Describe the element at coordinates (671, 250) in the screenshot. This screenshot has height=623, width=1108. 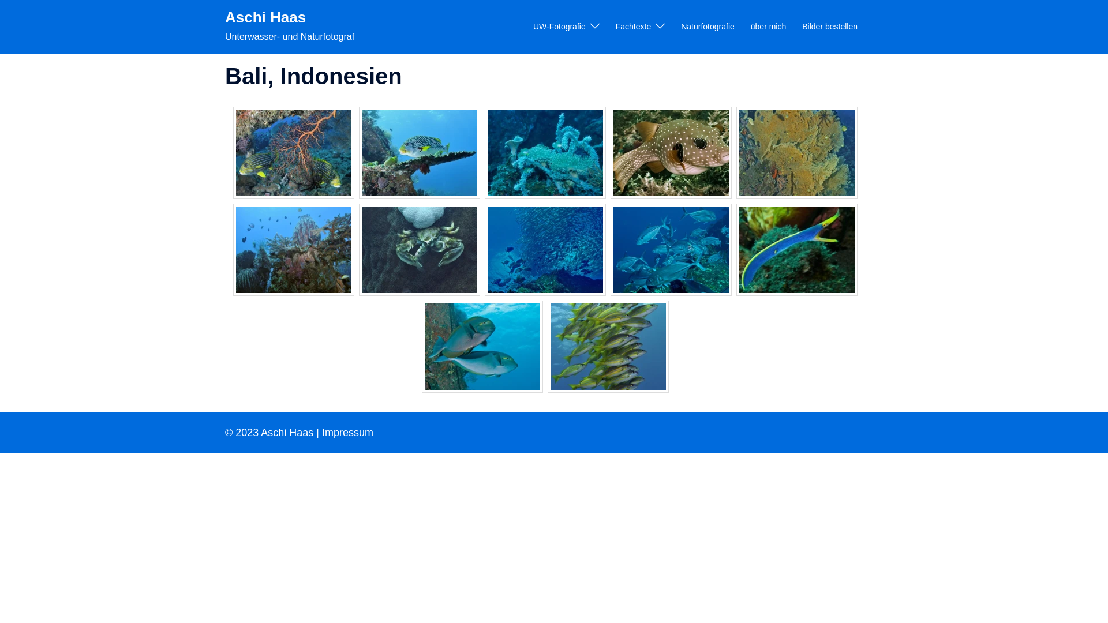
I see `Makrelen` at that location.